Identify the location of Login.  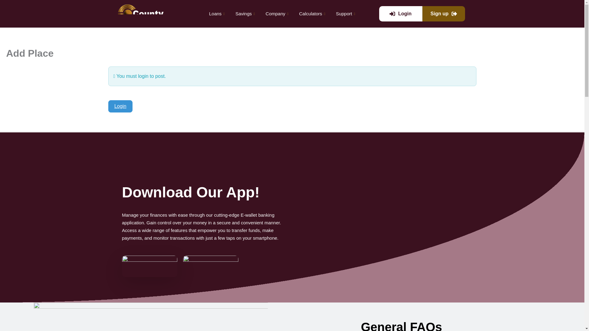
(401, 14).